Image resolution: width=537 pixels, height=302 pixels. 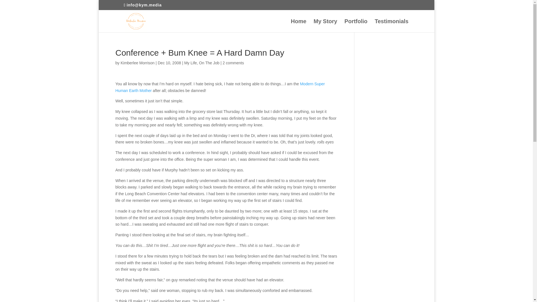 I want to click on Portfolio, so click(x=356, y=26).